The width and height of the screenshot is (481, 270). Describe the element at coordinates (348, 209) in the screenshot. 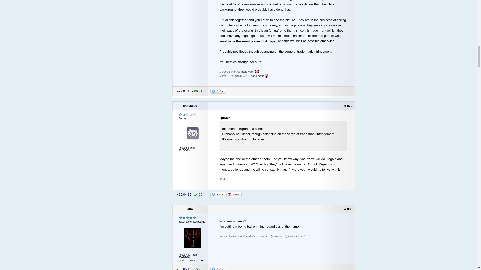

I see `Show alone this post...` at that location.